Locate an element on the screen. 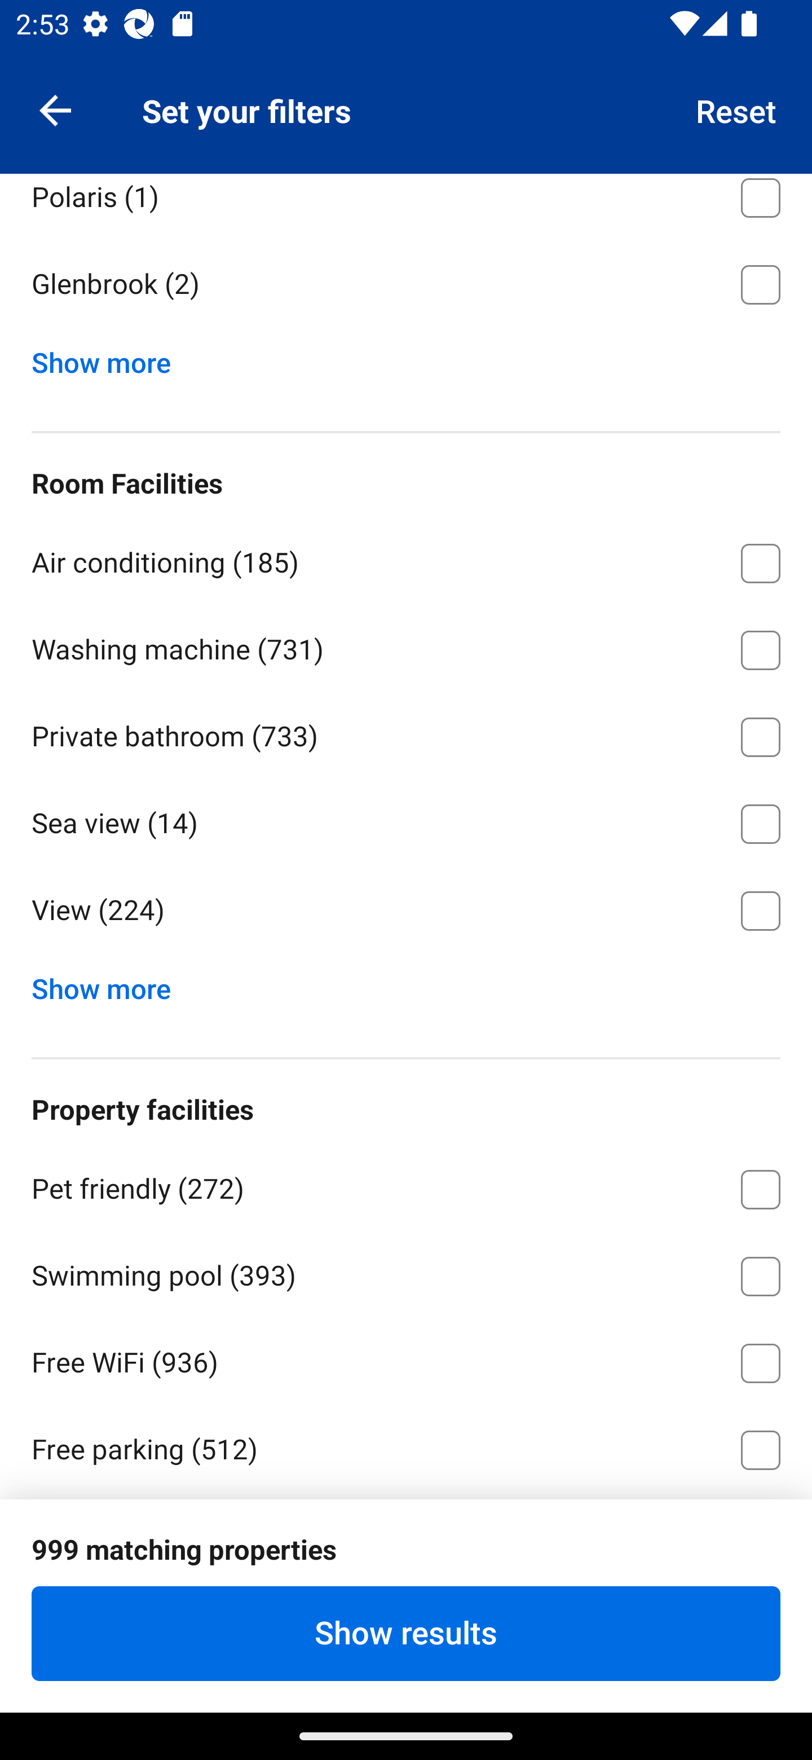 This screenshot has height=1760, width=812. Polaris ⁦(1) is located at coordinates (406, 205).